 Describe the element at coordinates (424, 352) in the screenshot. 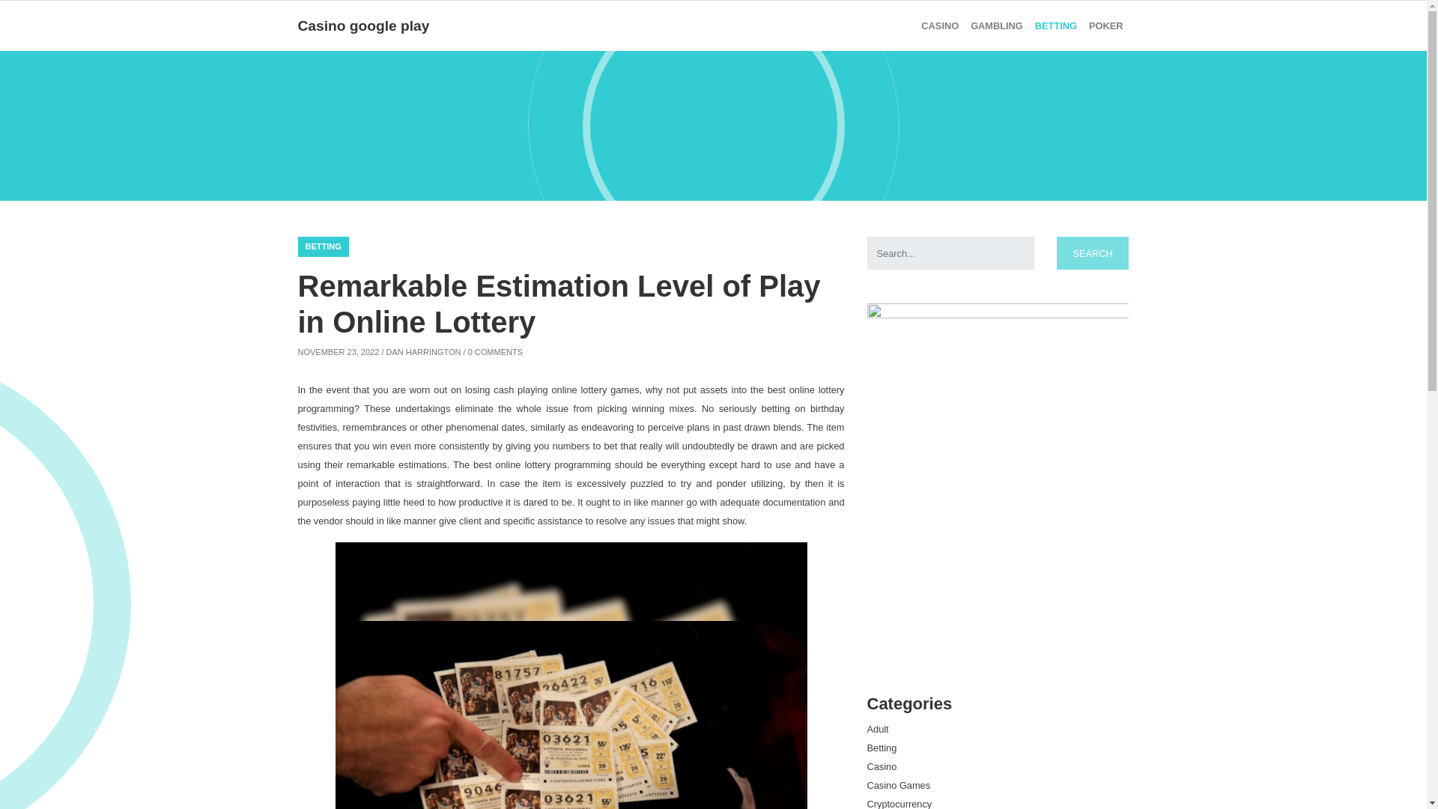

I see `View all posts by Dan Harrington` at that location.